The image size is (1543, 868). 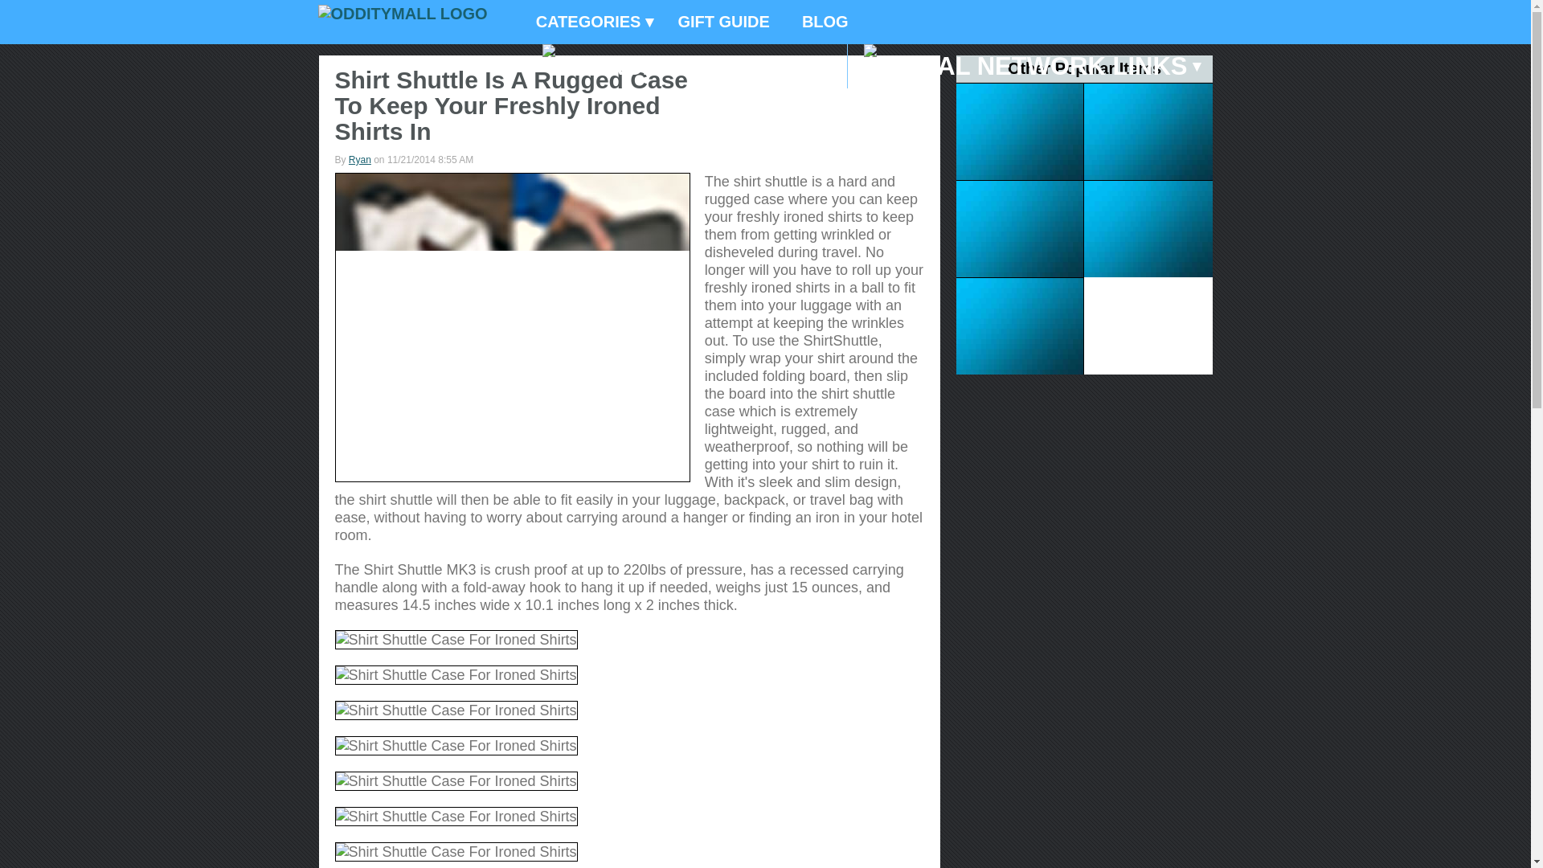 What do you see at coordinates (723, 23) in the screenshot?
I see `GIFT GUIDE` at bounding box center [723, 23].